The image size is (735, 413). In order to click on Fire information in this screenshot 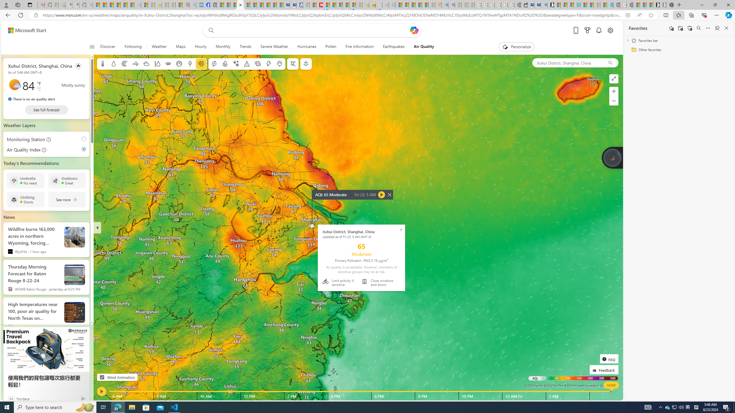, I will do `click(359, 47)`.